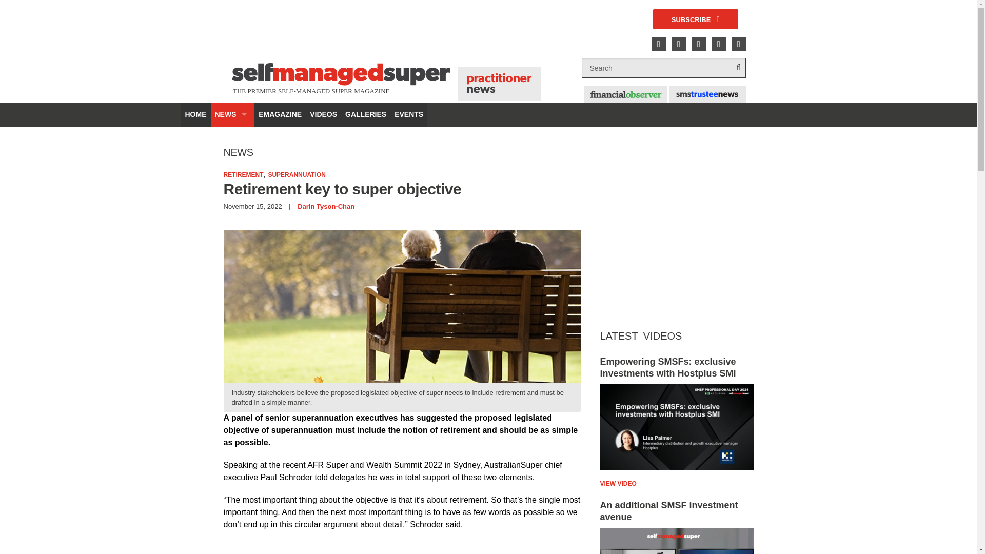 This screenshot has height=554, width=985. I want to click on VIDEOS, so click(323, 114).